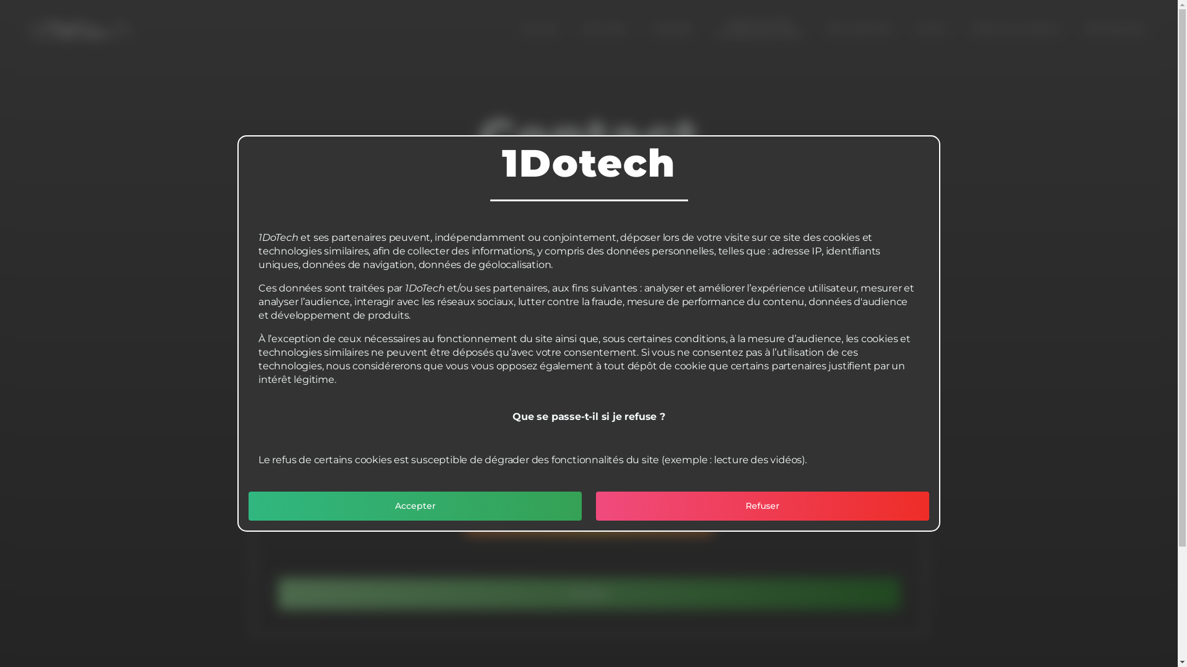 This screenshot has width=1187, height=667. What do you see at coordinates (932, 30) in the screenshot?
I see `Vision` at bounding box center [932, 30].